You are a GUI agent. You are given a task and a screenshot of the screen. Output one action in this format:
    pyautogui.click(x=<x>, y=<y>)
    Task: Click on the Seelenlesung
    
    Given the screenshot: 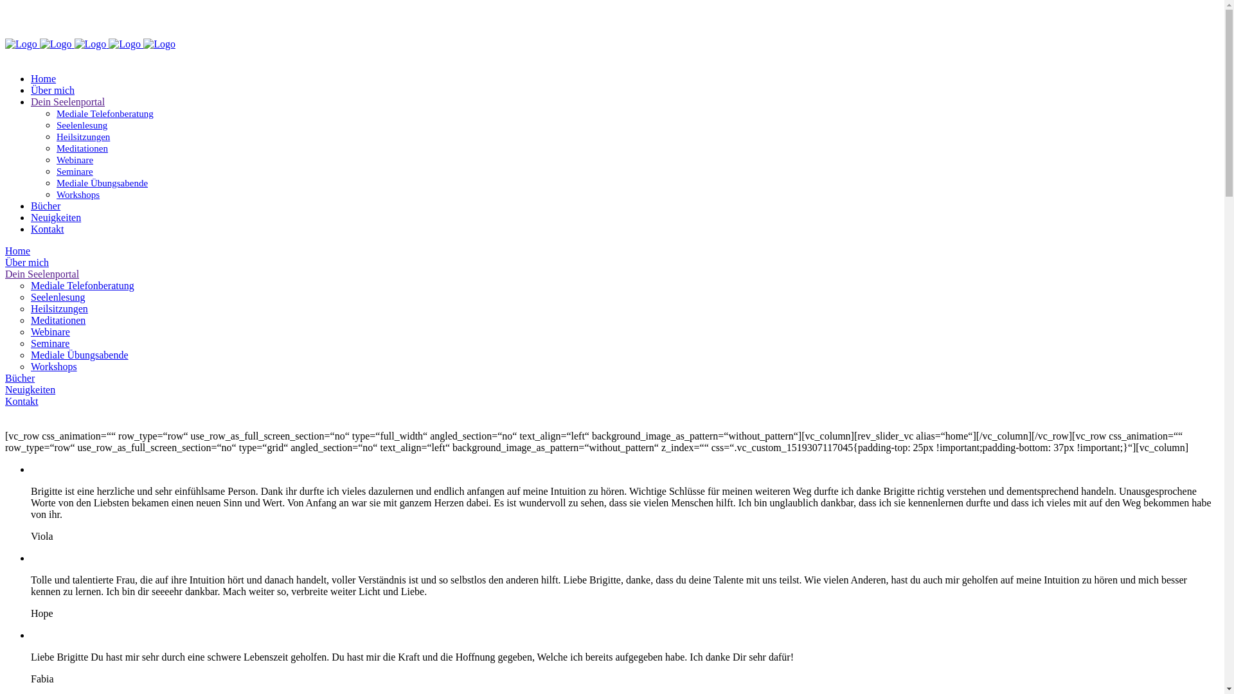 What is the action you would take?
    pyautogui.click(x=82, y=125)
    